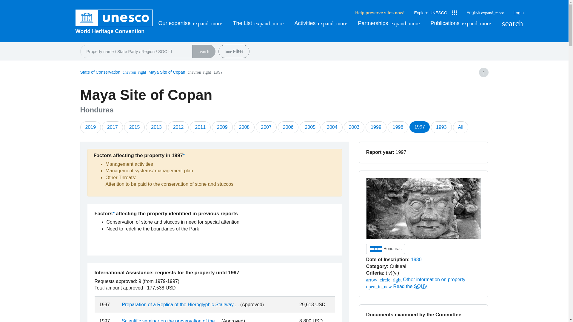  What do you see at coordinates (190, 23) in the screenshot?
I see `Our expertise` at bounding box center [190, 23].